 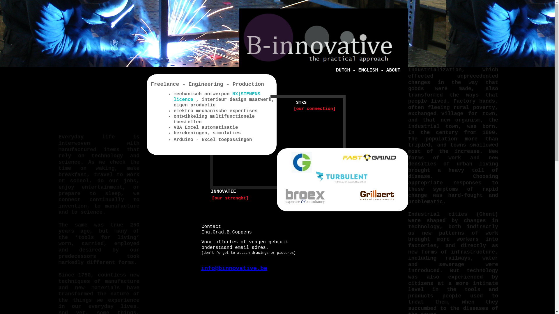 What do you see at coordinates (393, 70) in the screenshot?
I see `ABOUT` at bounding box center [393, 70].